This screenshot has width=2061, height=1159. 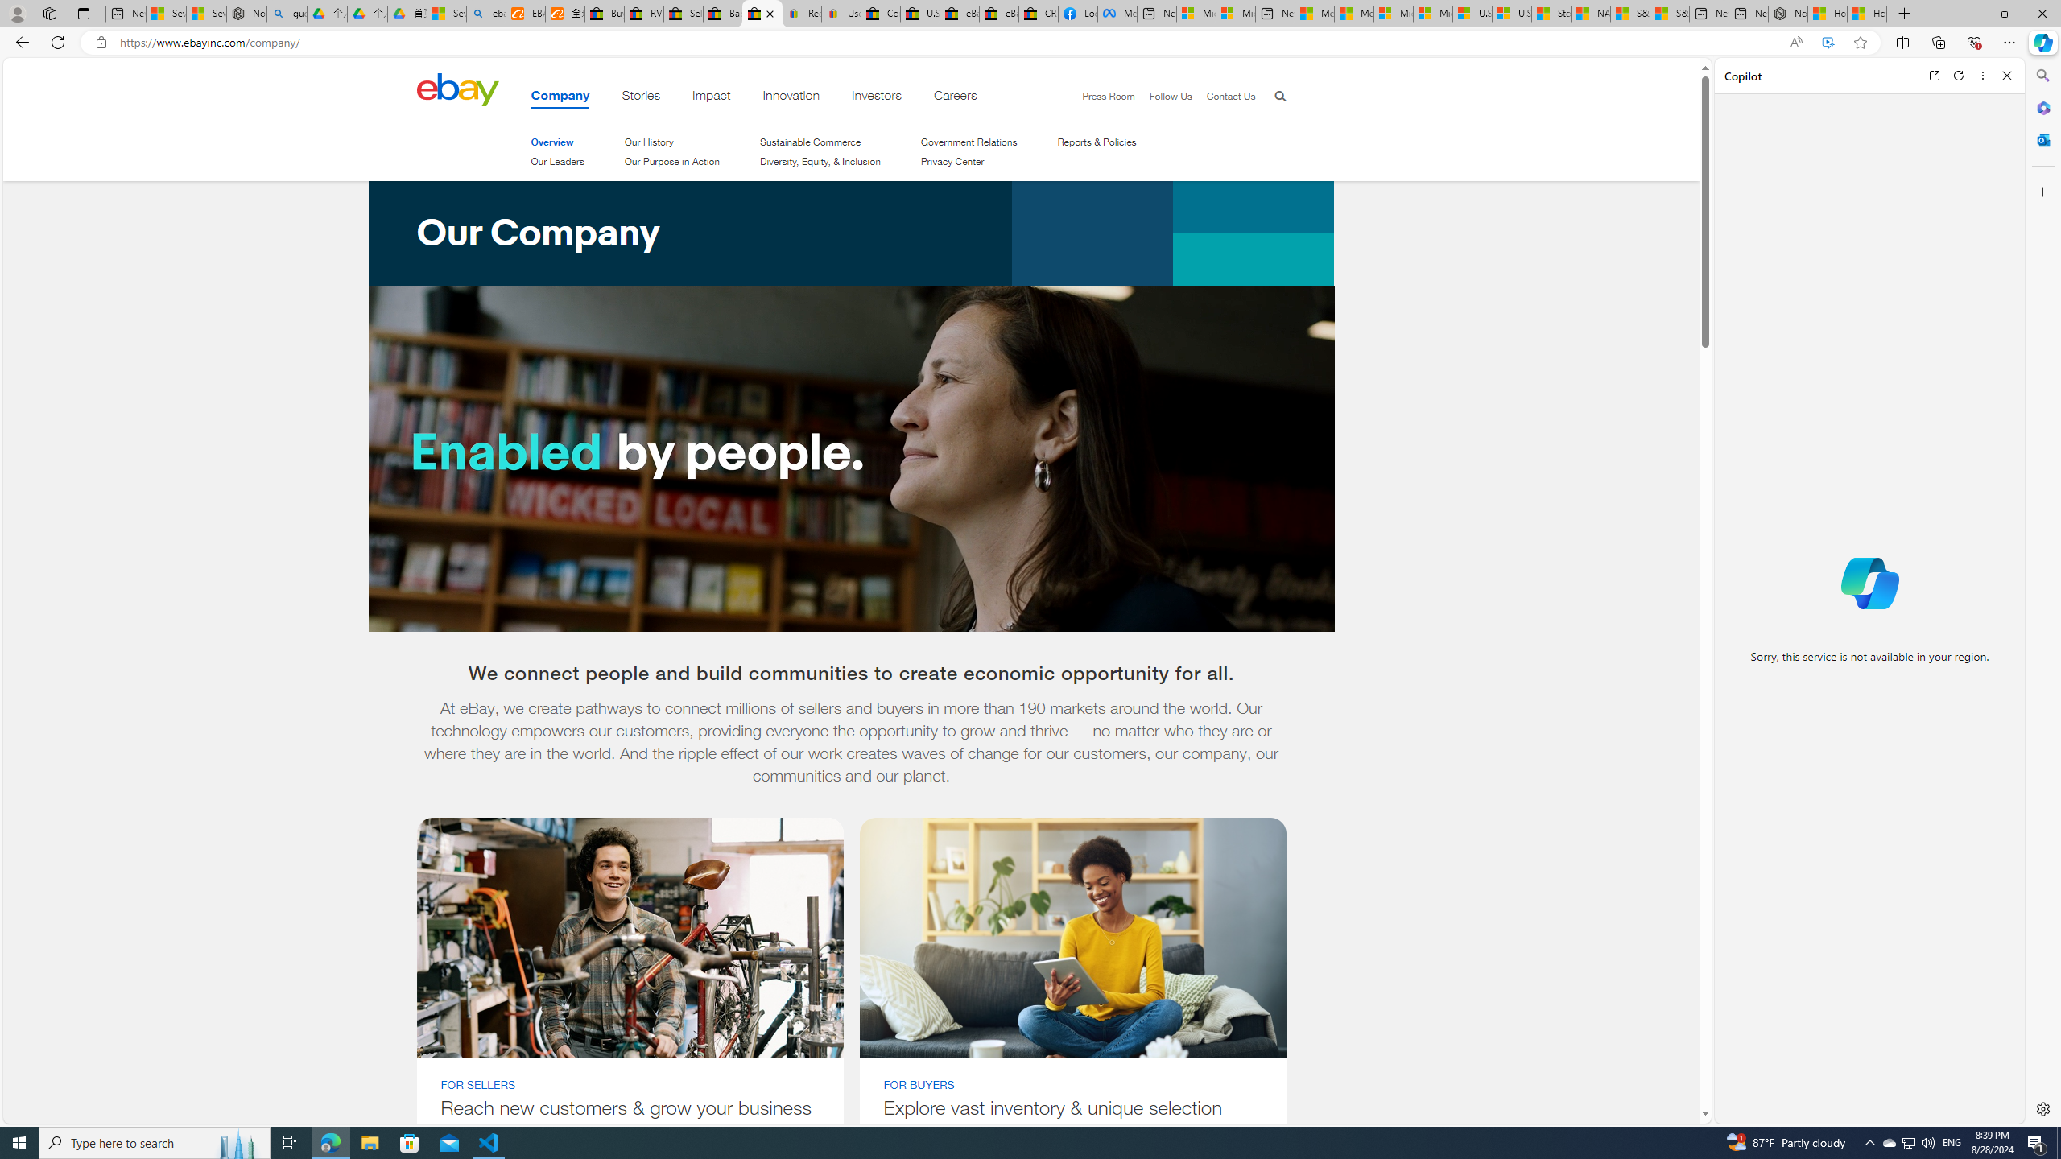 I want to click on Government Relations, so click(x=968, y=142).